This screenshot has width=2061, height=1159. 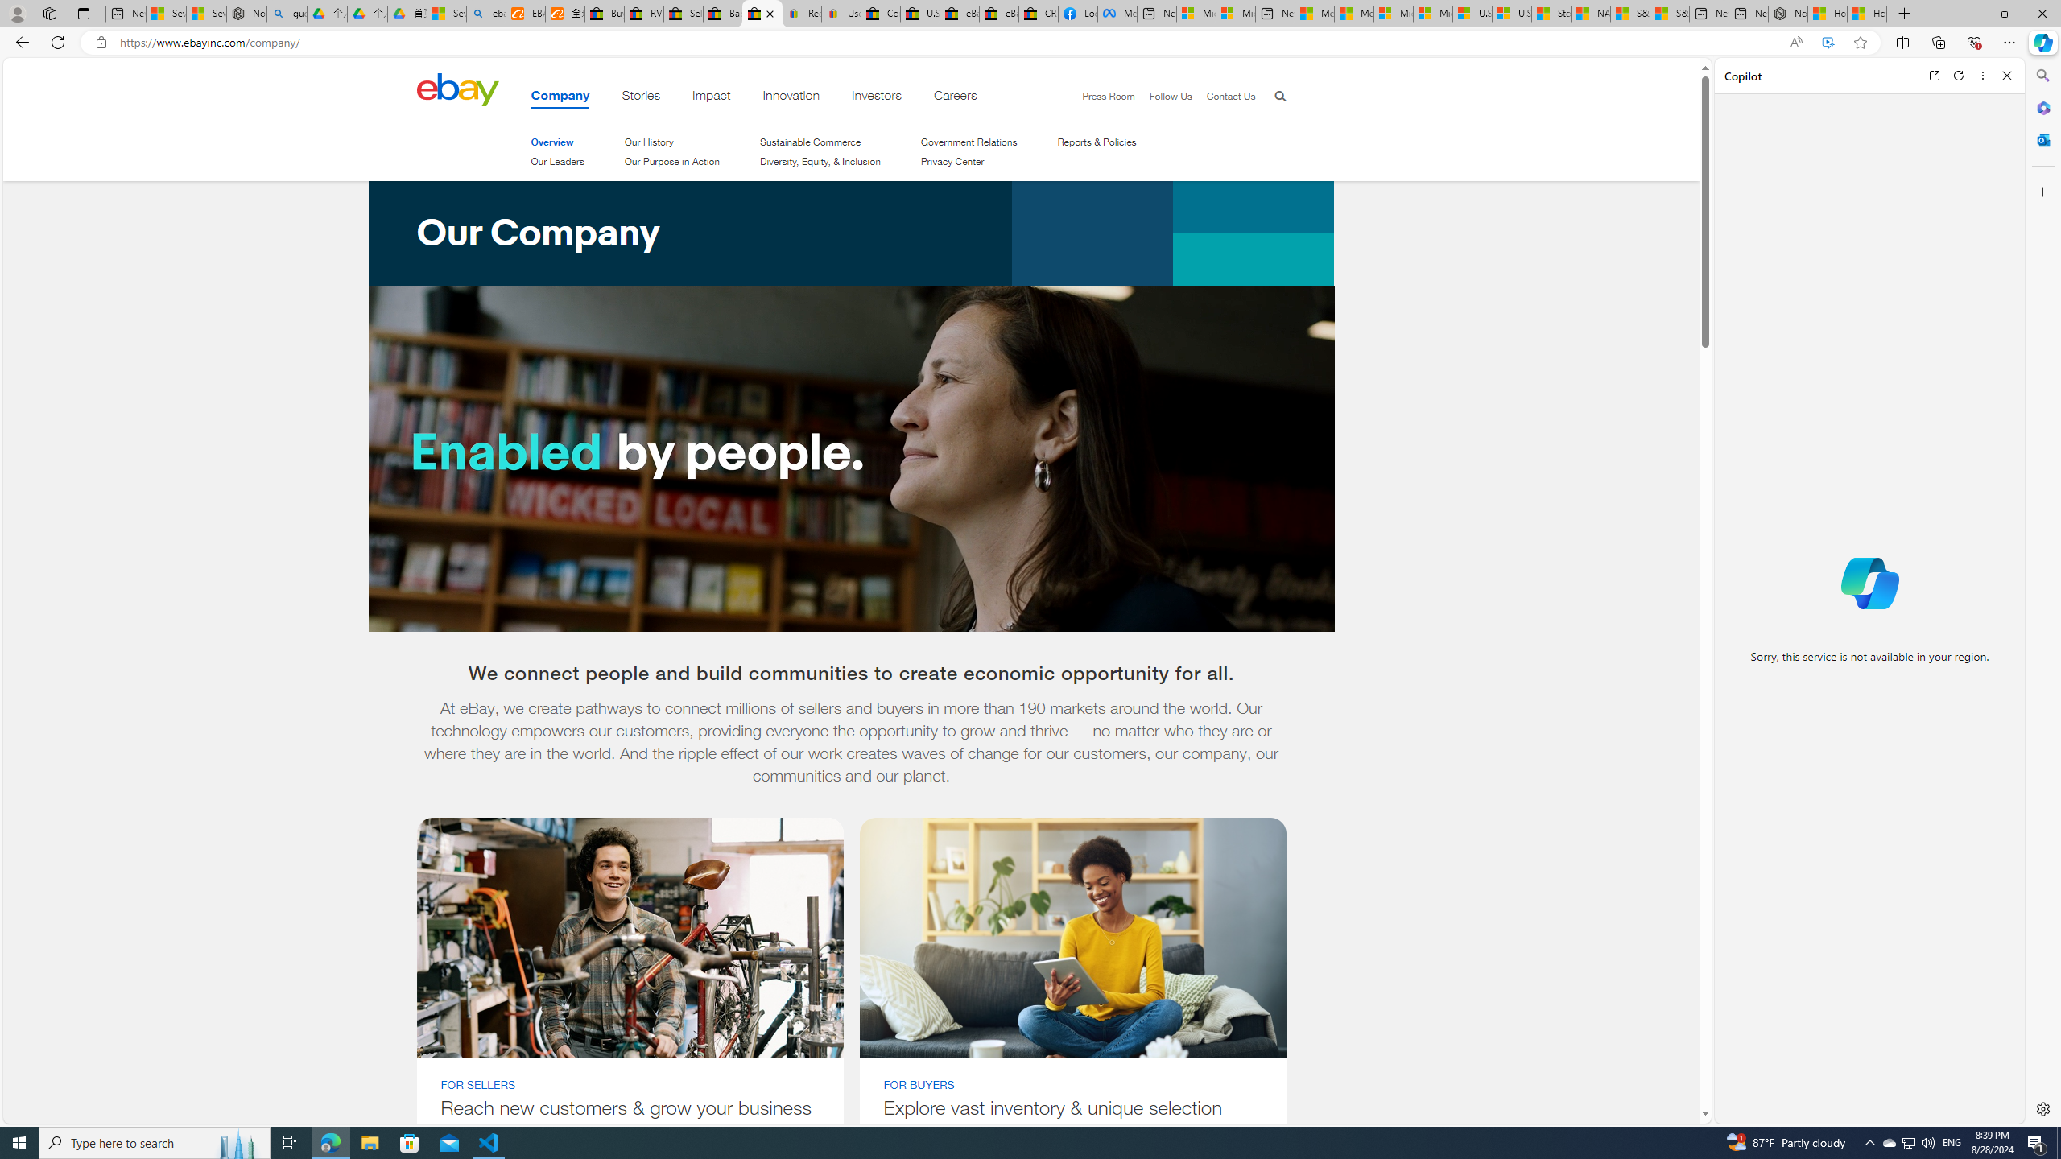 I want to click on Government Relations, so click(x=968, y=142).